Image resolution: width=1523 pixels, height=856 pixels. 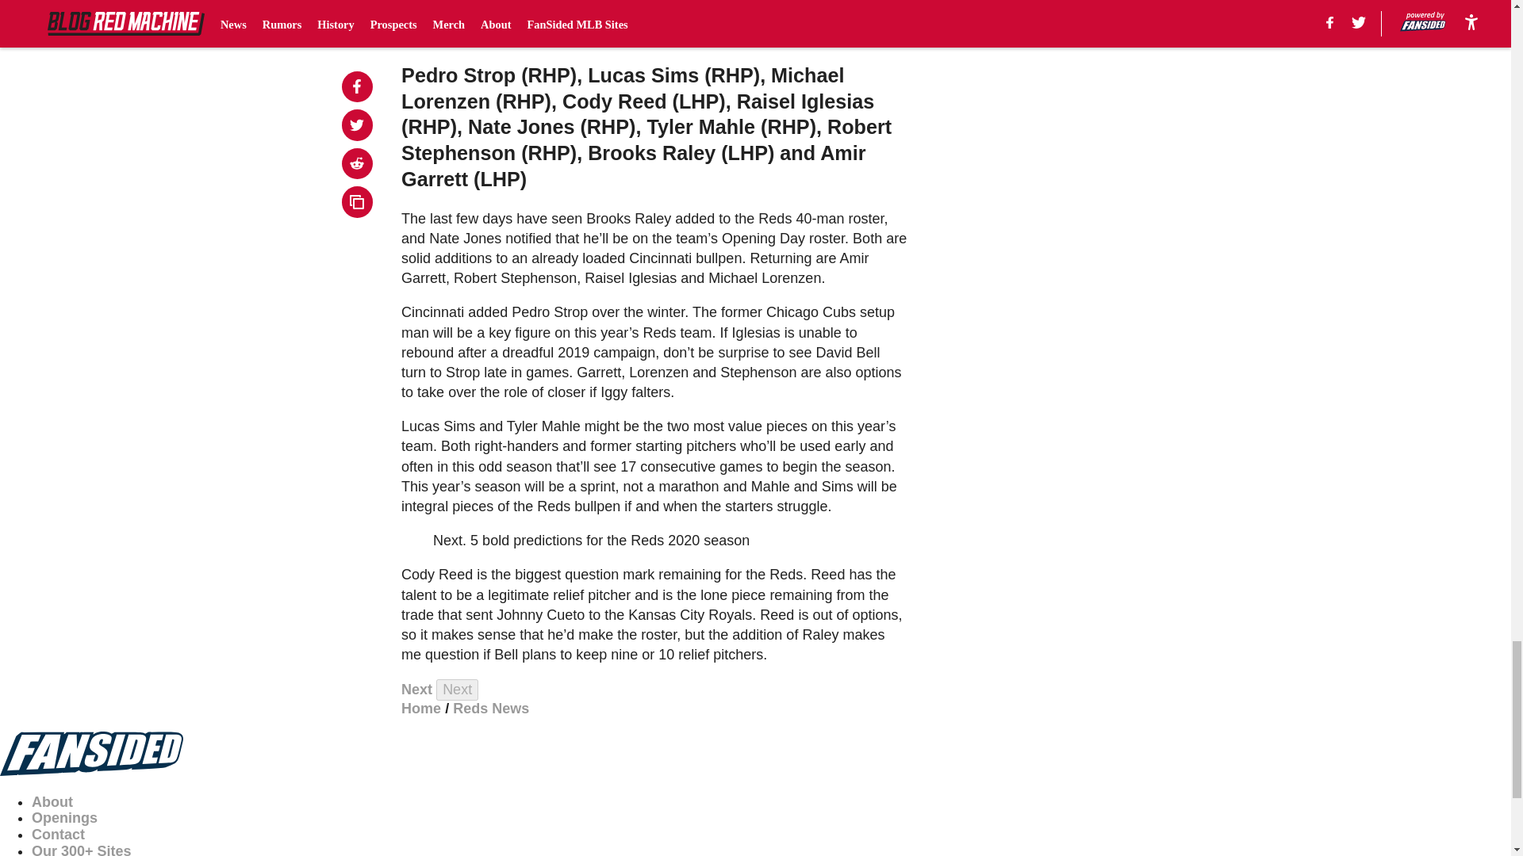 I want to click on Reds News, so click(x=490, y=709).